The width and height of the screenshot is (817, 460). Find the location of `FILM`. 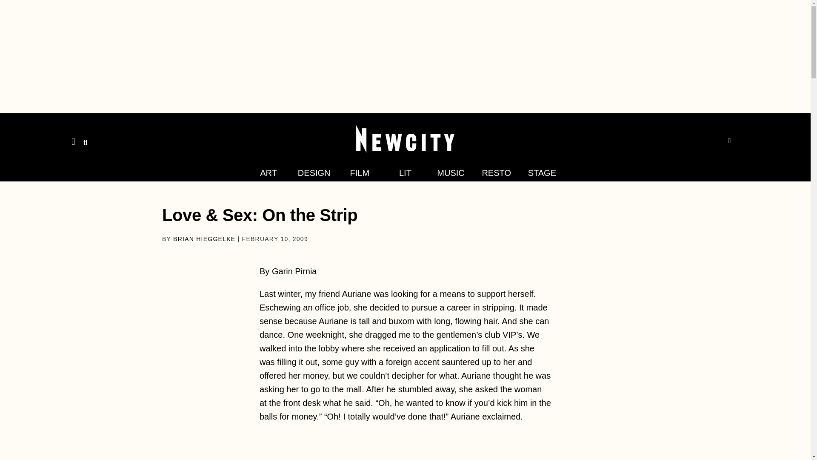

FILM is located at coordinates (360, 173).